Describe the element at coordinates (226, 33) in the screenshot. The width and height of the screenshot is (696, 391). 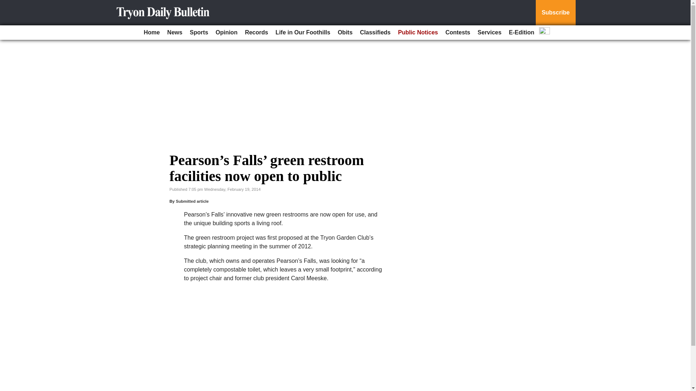
I see `Opinion` at that location.